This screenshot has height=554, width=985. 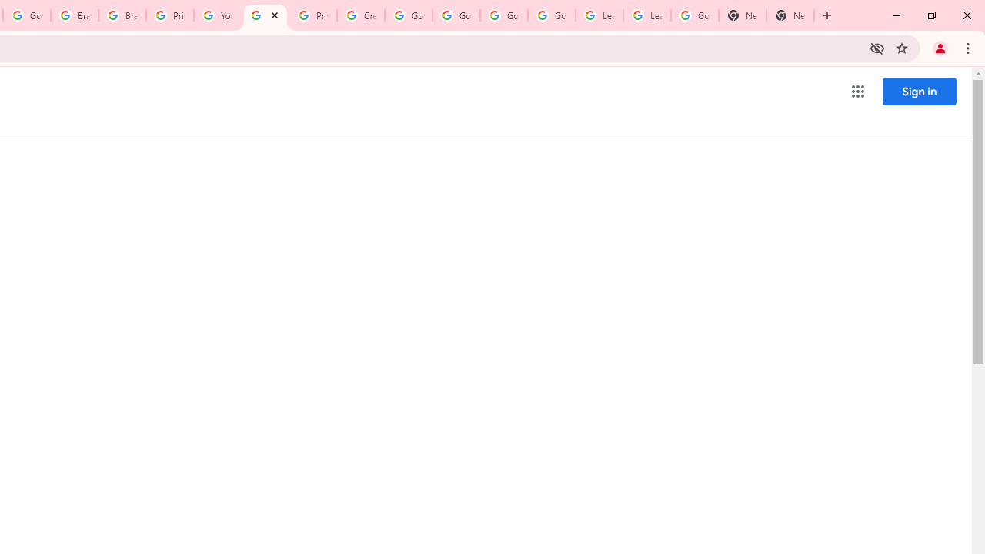 What do you see at coordinates (456, 15) in the screenshot?
I see `Google Account Help` at bounding box center [456, 15].